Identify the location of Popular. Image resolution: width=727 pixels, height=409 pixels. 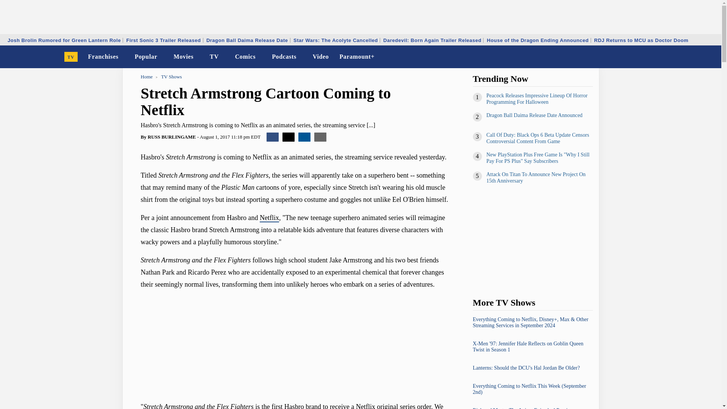
(146, 57).